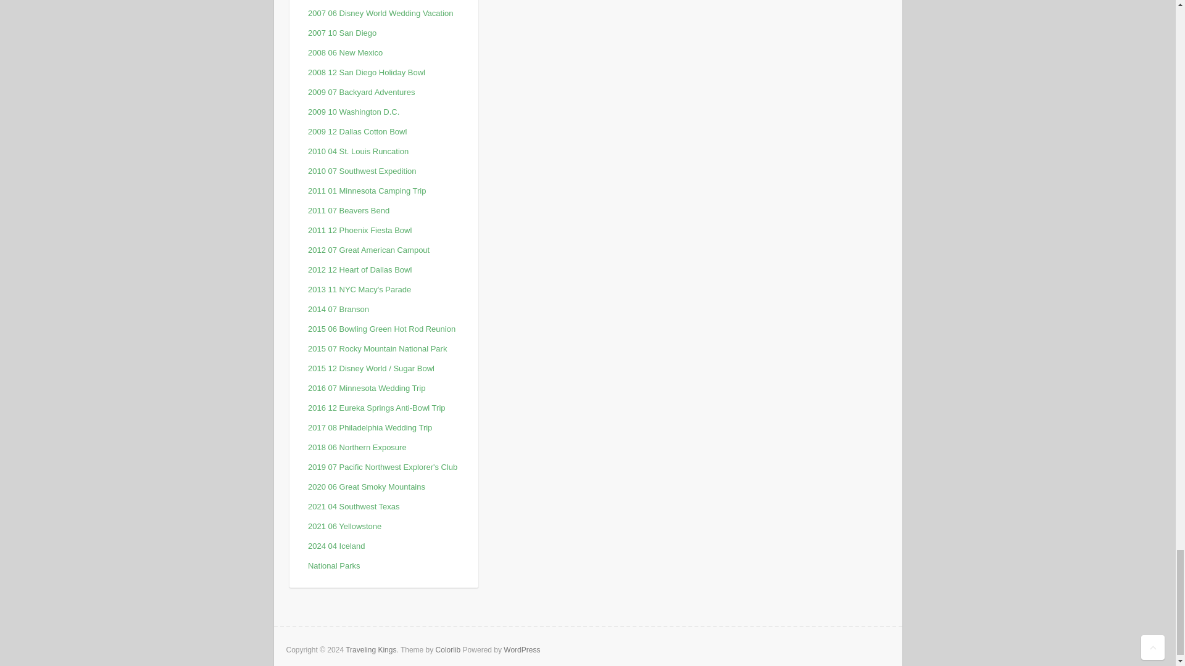 The image size is (1185, 666). Describe the element at coordinates (370, 649) in the screenshot. I see `Traveling Kings` at that location.